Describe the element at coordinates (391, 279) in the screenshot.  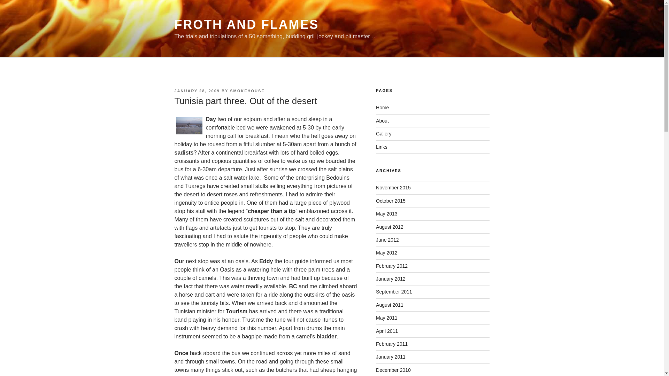
I see `January 2012` at that location.